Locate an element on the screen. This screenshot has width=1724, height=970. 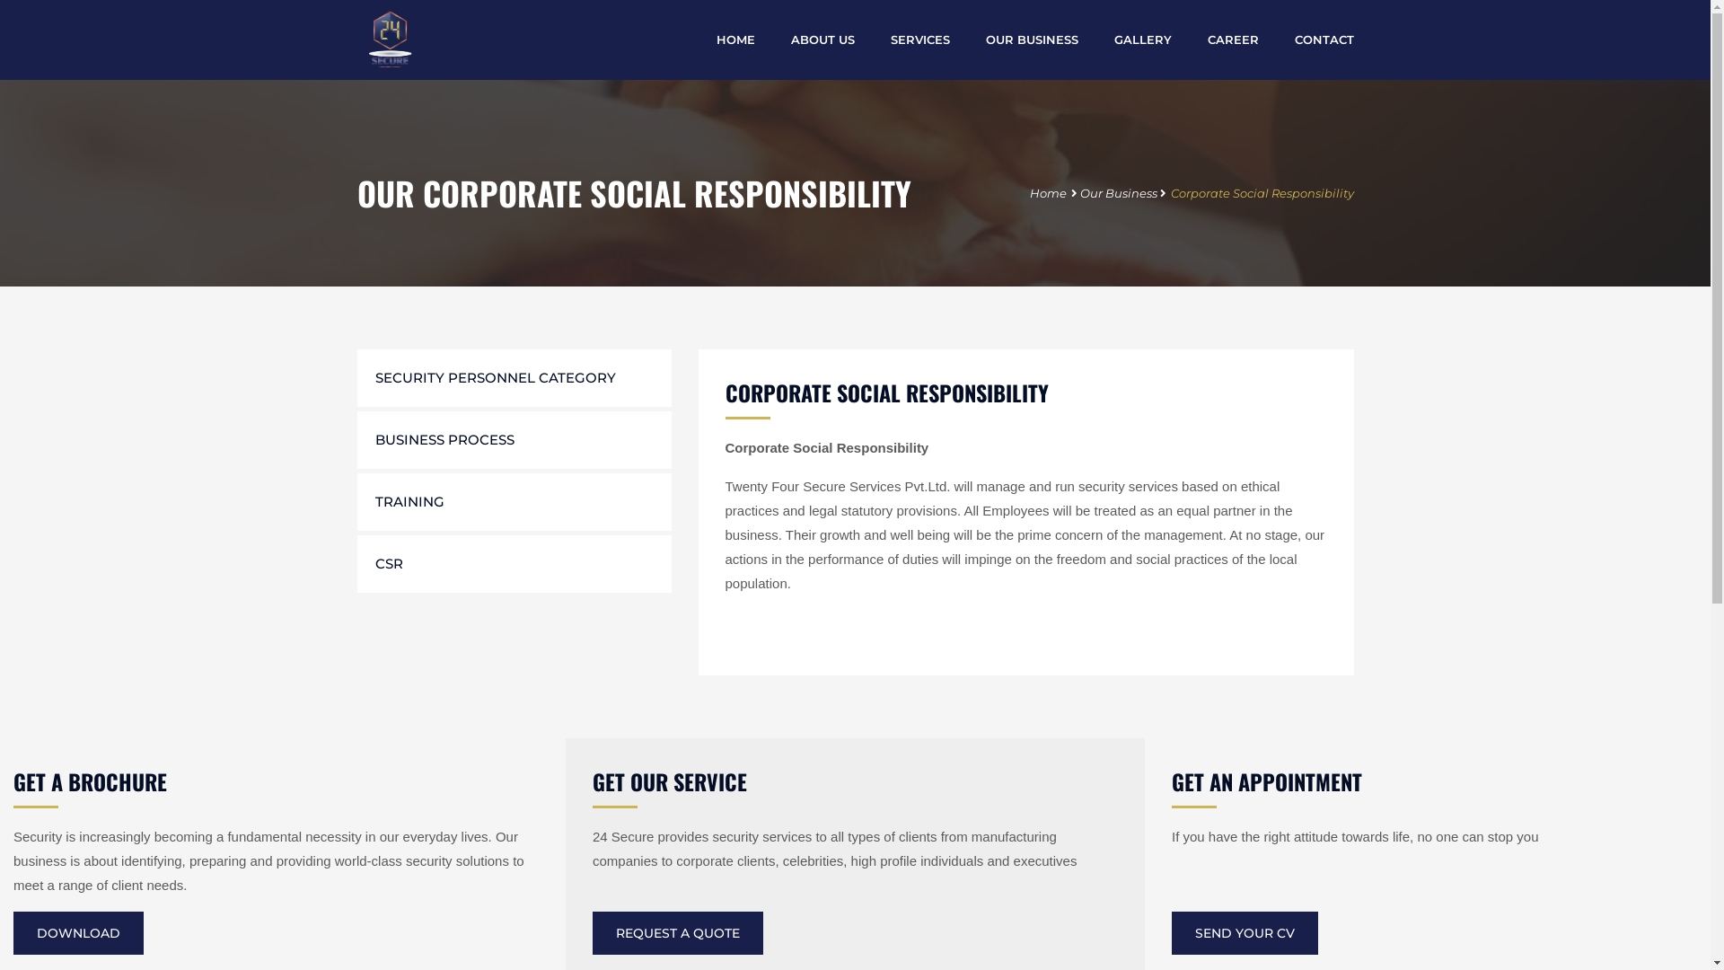
ABOUT US is located at coordinates (822, 40).